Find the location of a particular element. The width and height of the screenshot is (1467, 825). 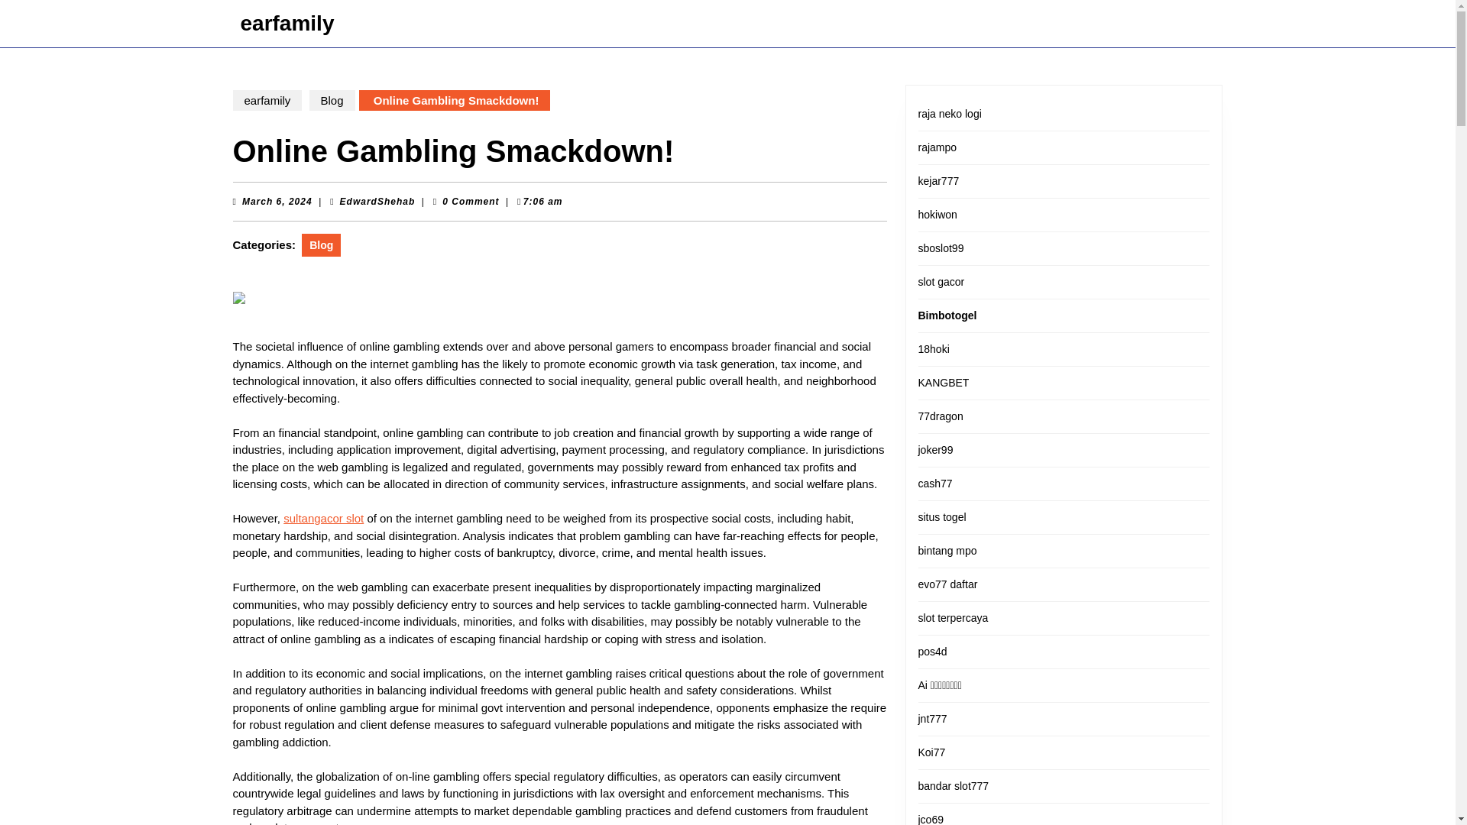

77dragon is located at coordinates (941, 416).